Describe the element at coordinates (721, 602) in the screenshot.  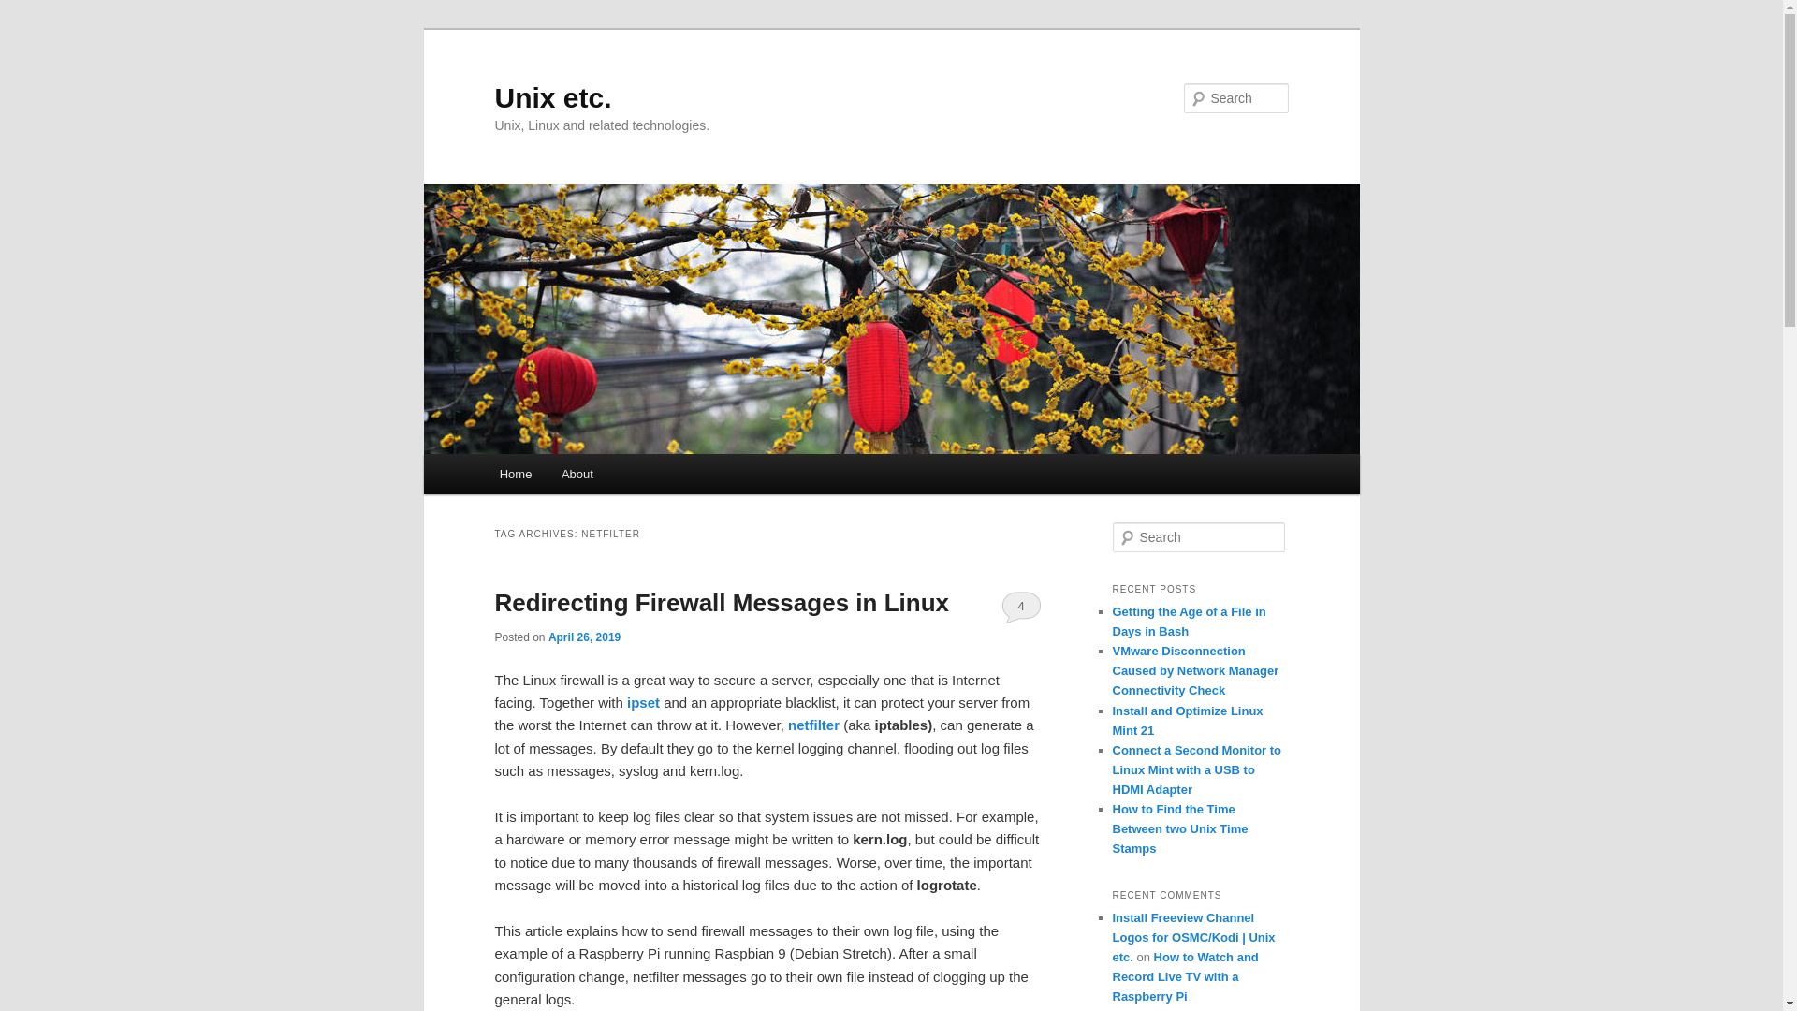
I see `Redirecting Firewall Messages in Linux` at that location.